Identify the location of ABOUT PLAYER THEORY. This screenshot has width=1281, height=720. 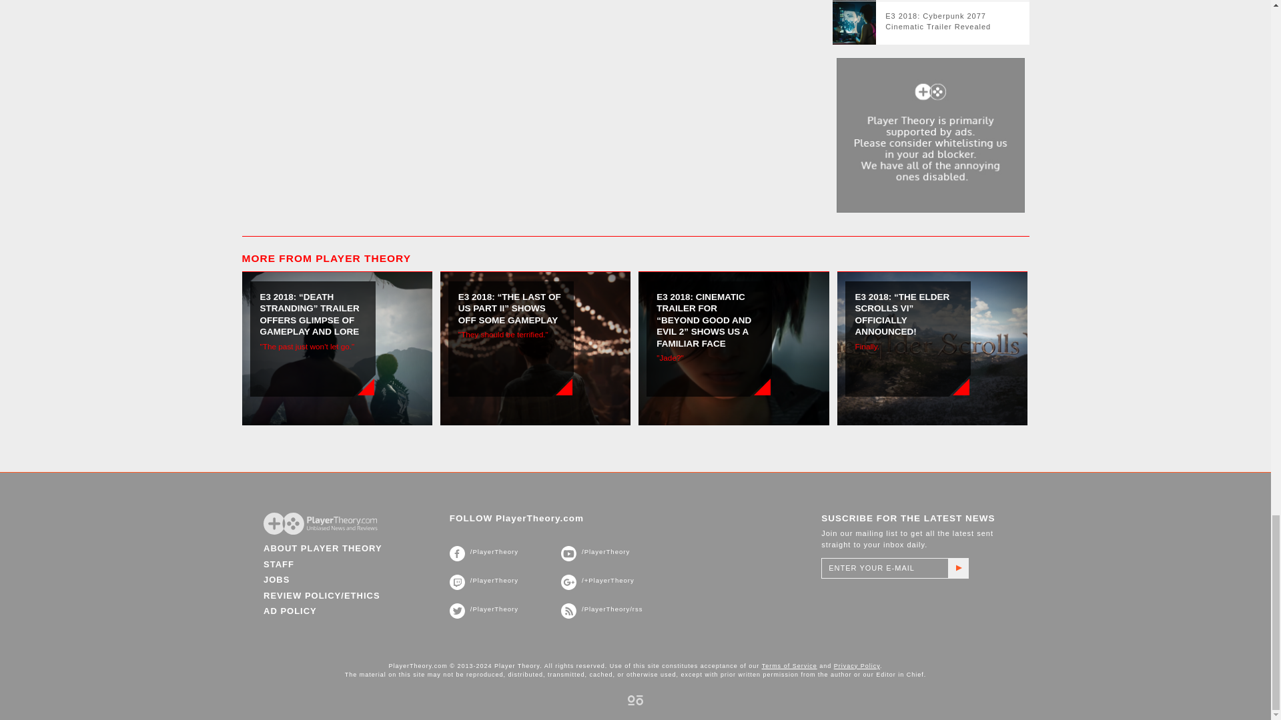
(323, 548).